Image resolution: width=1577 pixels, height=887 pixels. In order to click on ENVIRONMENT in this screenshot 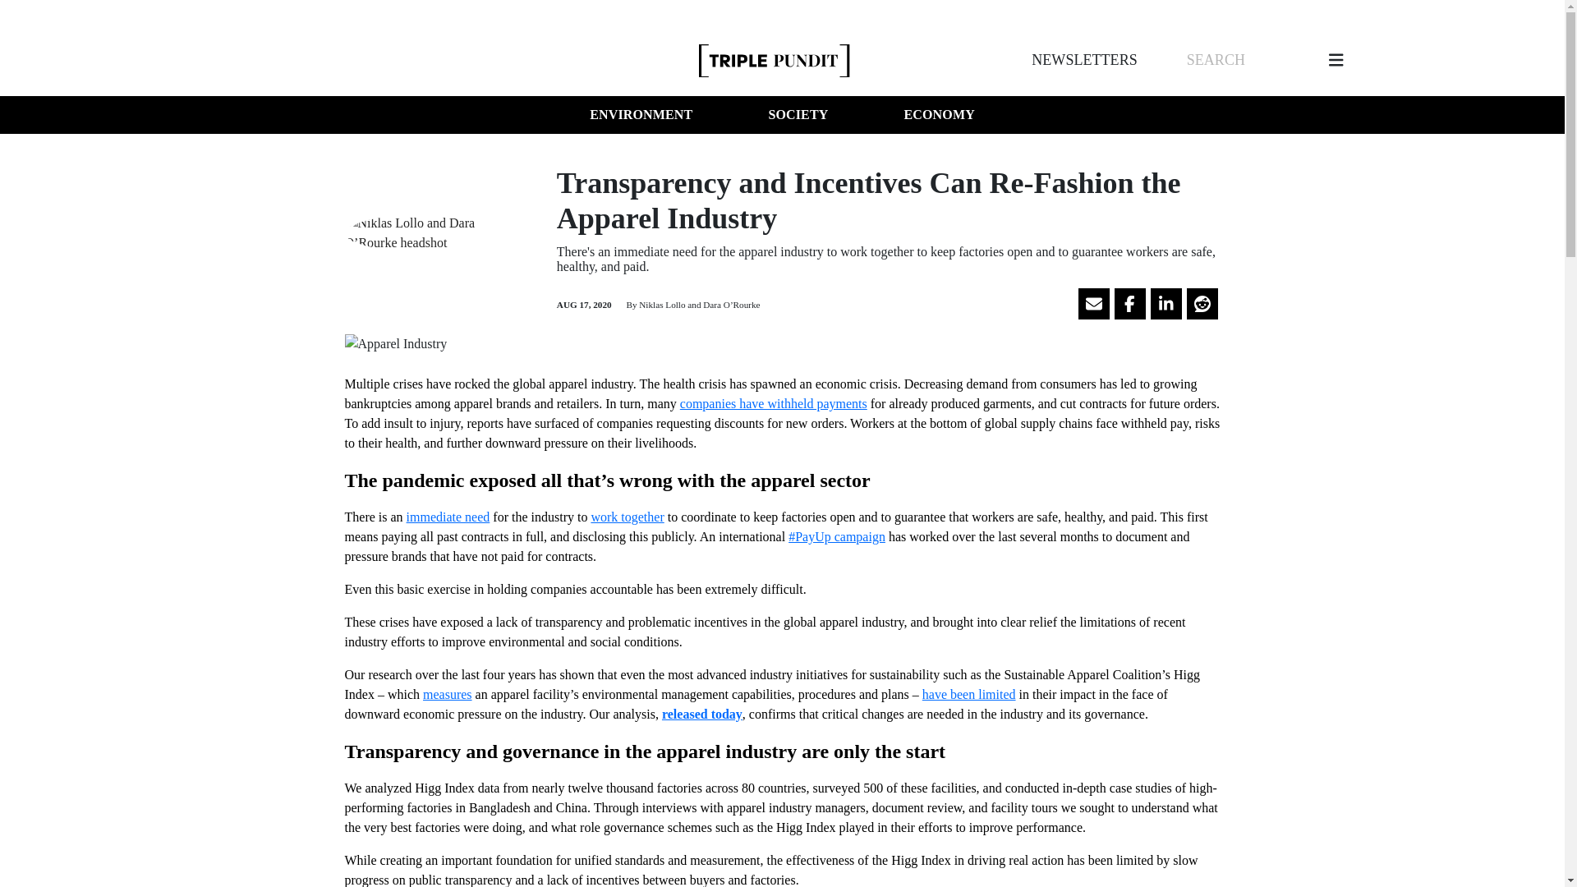, I will do `click(641, 115)`.